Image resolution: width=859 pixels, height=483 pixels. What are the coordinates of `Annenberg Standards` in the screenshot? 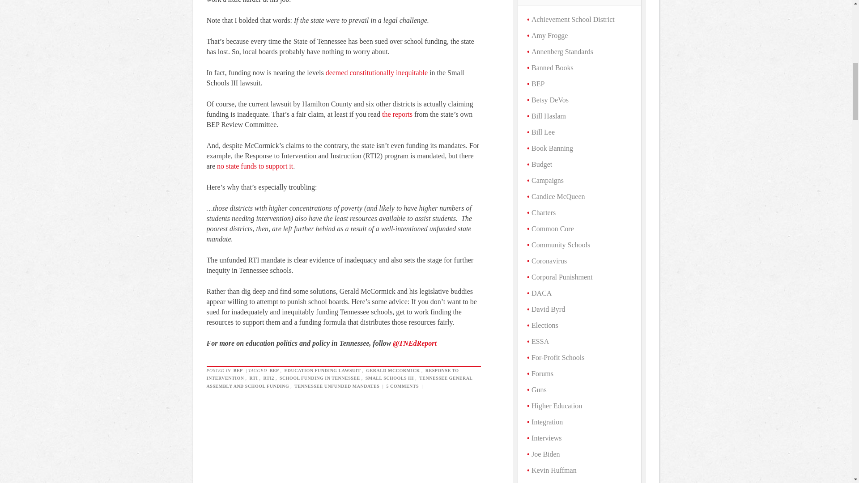 It's located at (562, 51).